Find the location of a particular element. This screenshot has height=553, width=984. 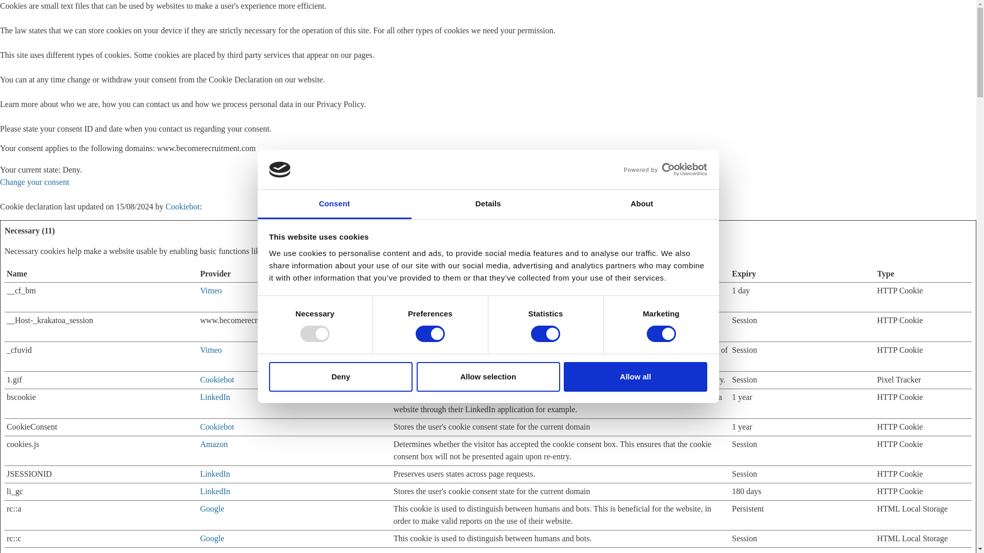

Vimeo's privacy policy is located at coordinates (211, 350).